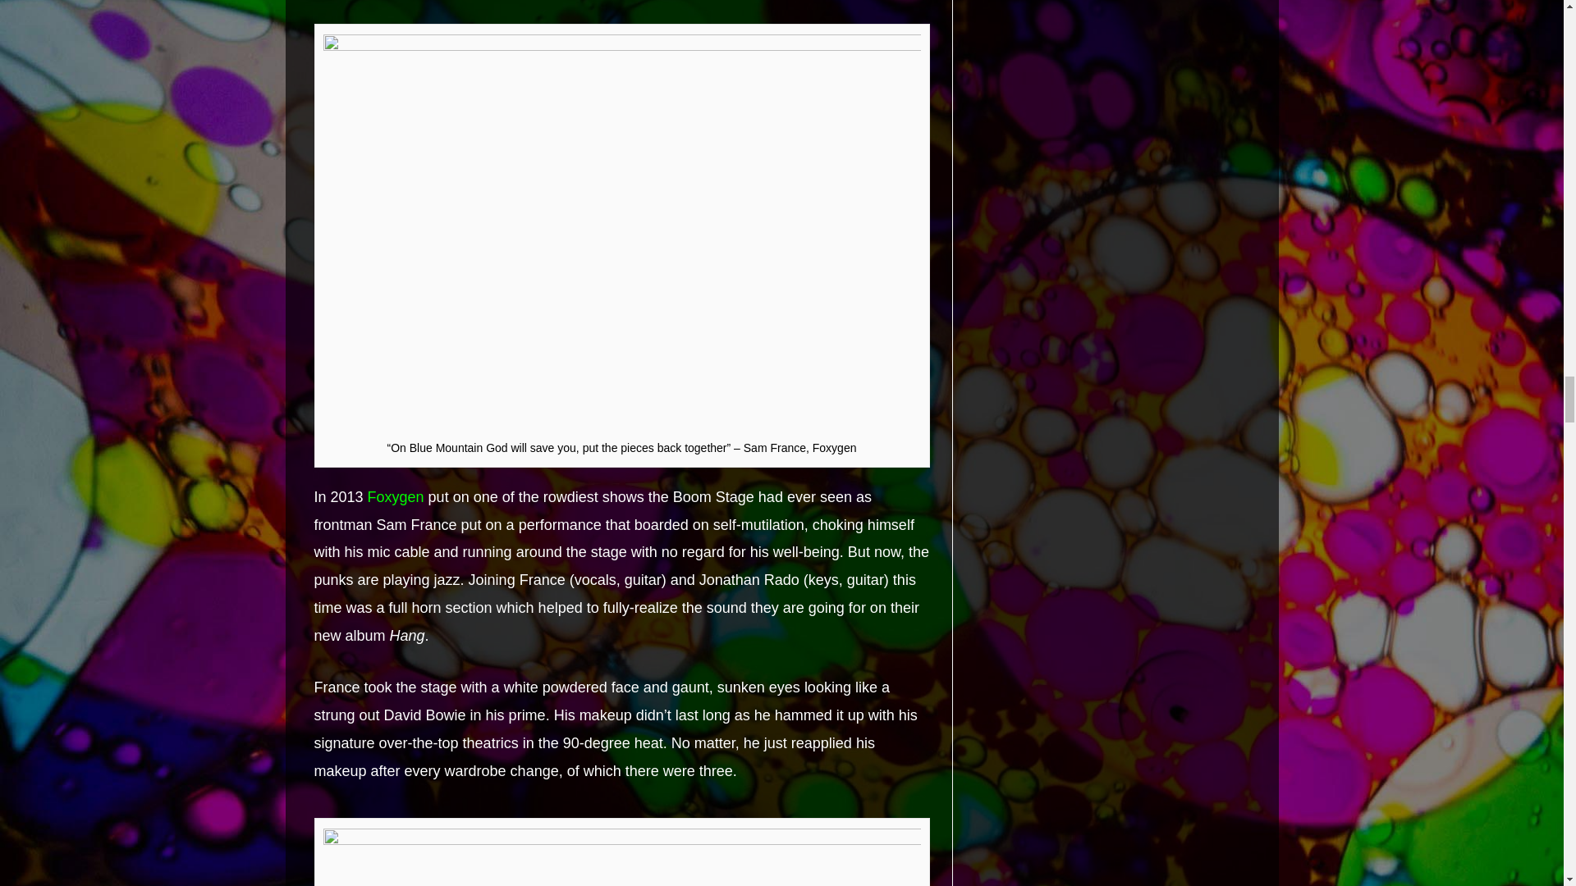 This screenshot has width=1576, height=886. I want to click on Foxygen, so click(396, 497).